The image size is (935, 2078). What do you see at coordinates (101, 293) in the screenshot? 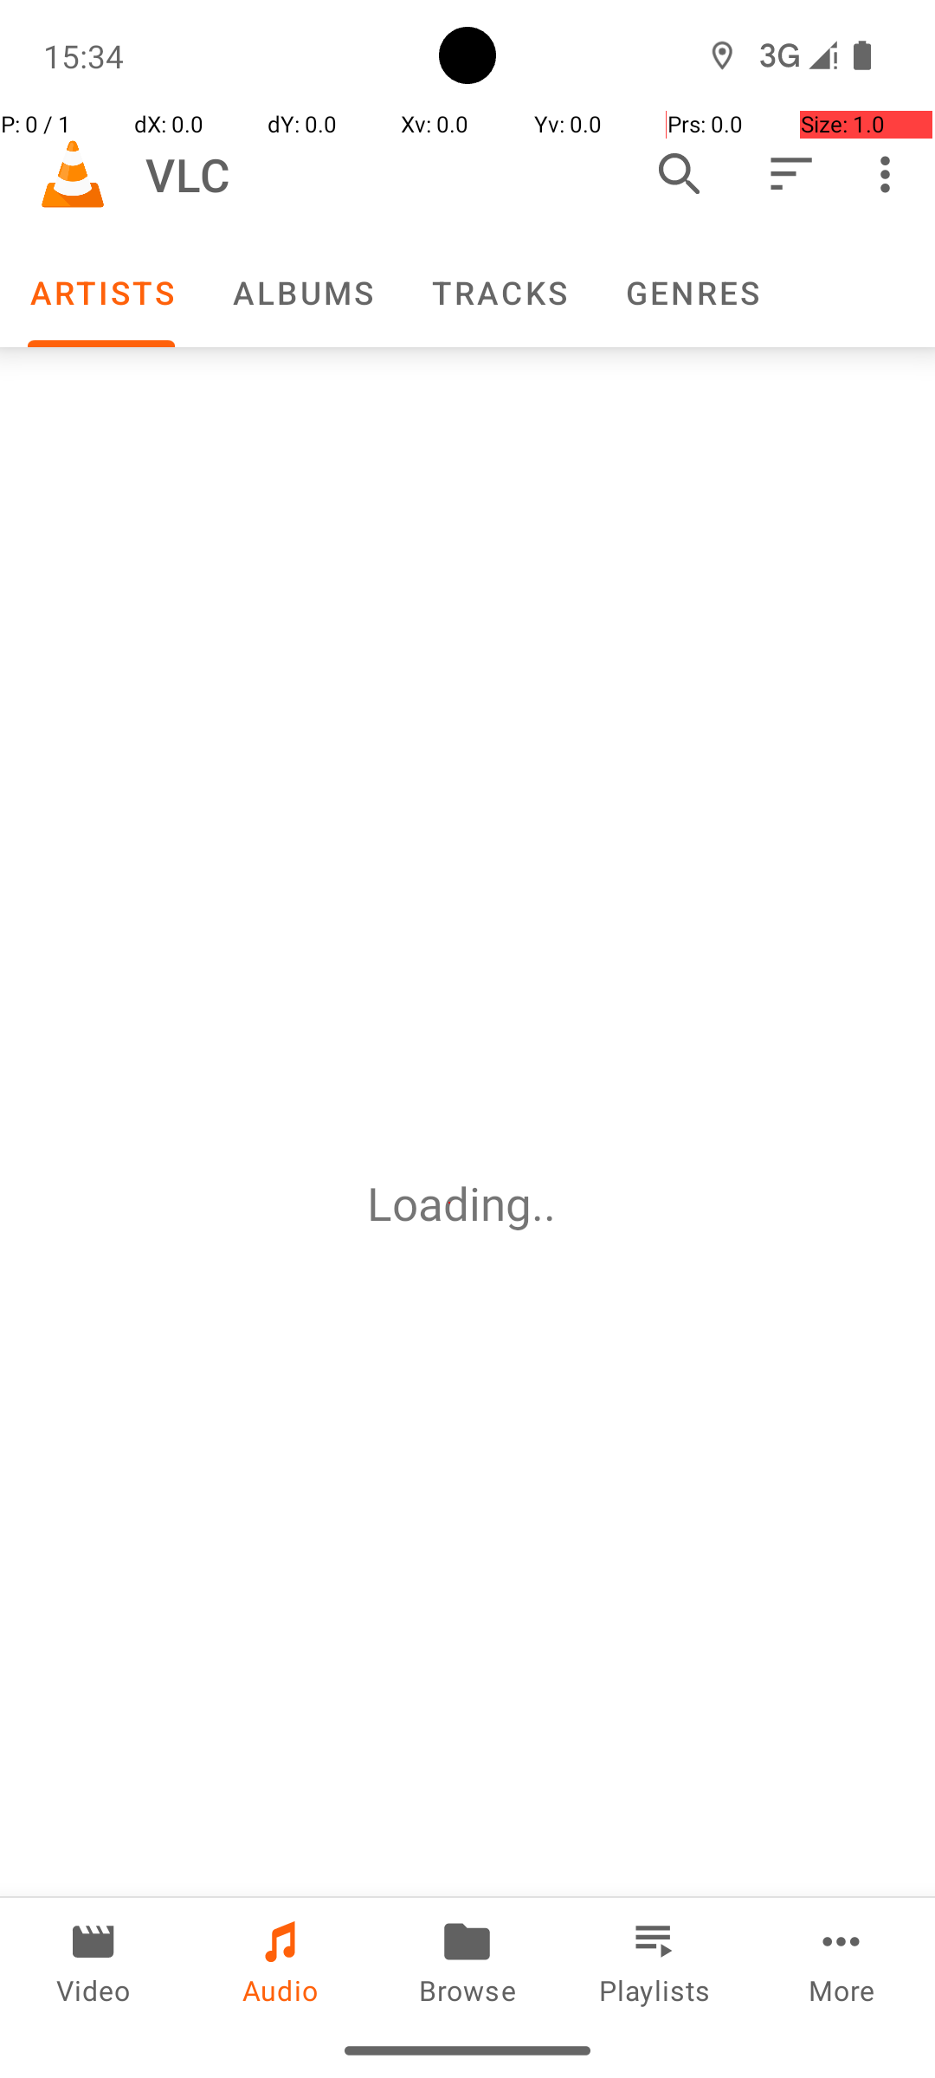
I see `ARTISTS` at bounding box center [101, 293].